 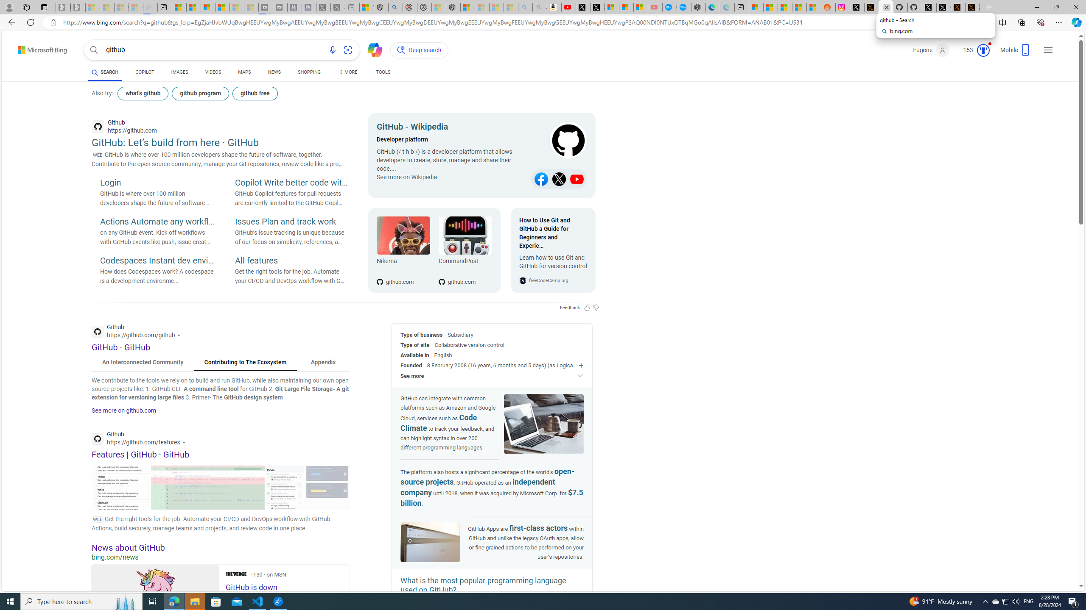 I want to click on Streaming Coverage | T3 - Sleeping, so click(x=266, y=7).